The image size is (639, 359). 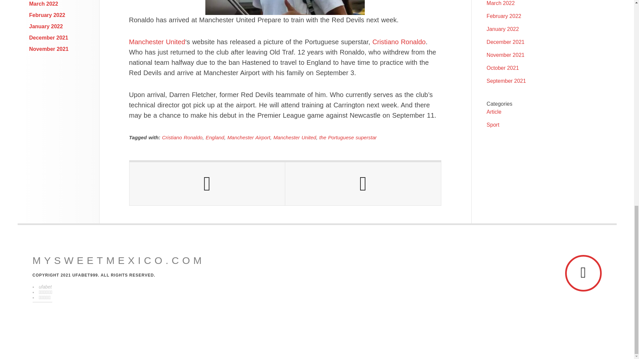 What do you see at coordinates (46, 26) in the screenshot?
I see `January 2022` at bounding box center [46, 26].